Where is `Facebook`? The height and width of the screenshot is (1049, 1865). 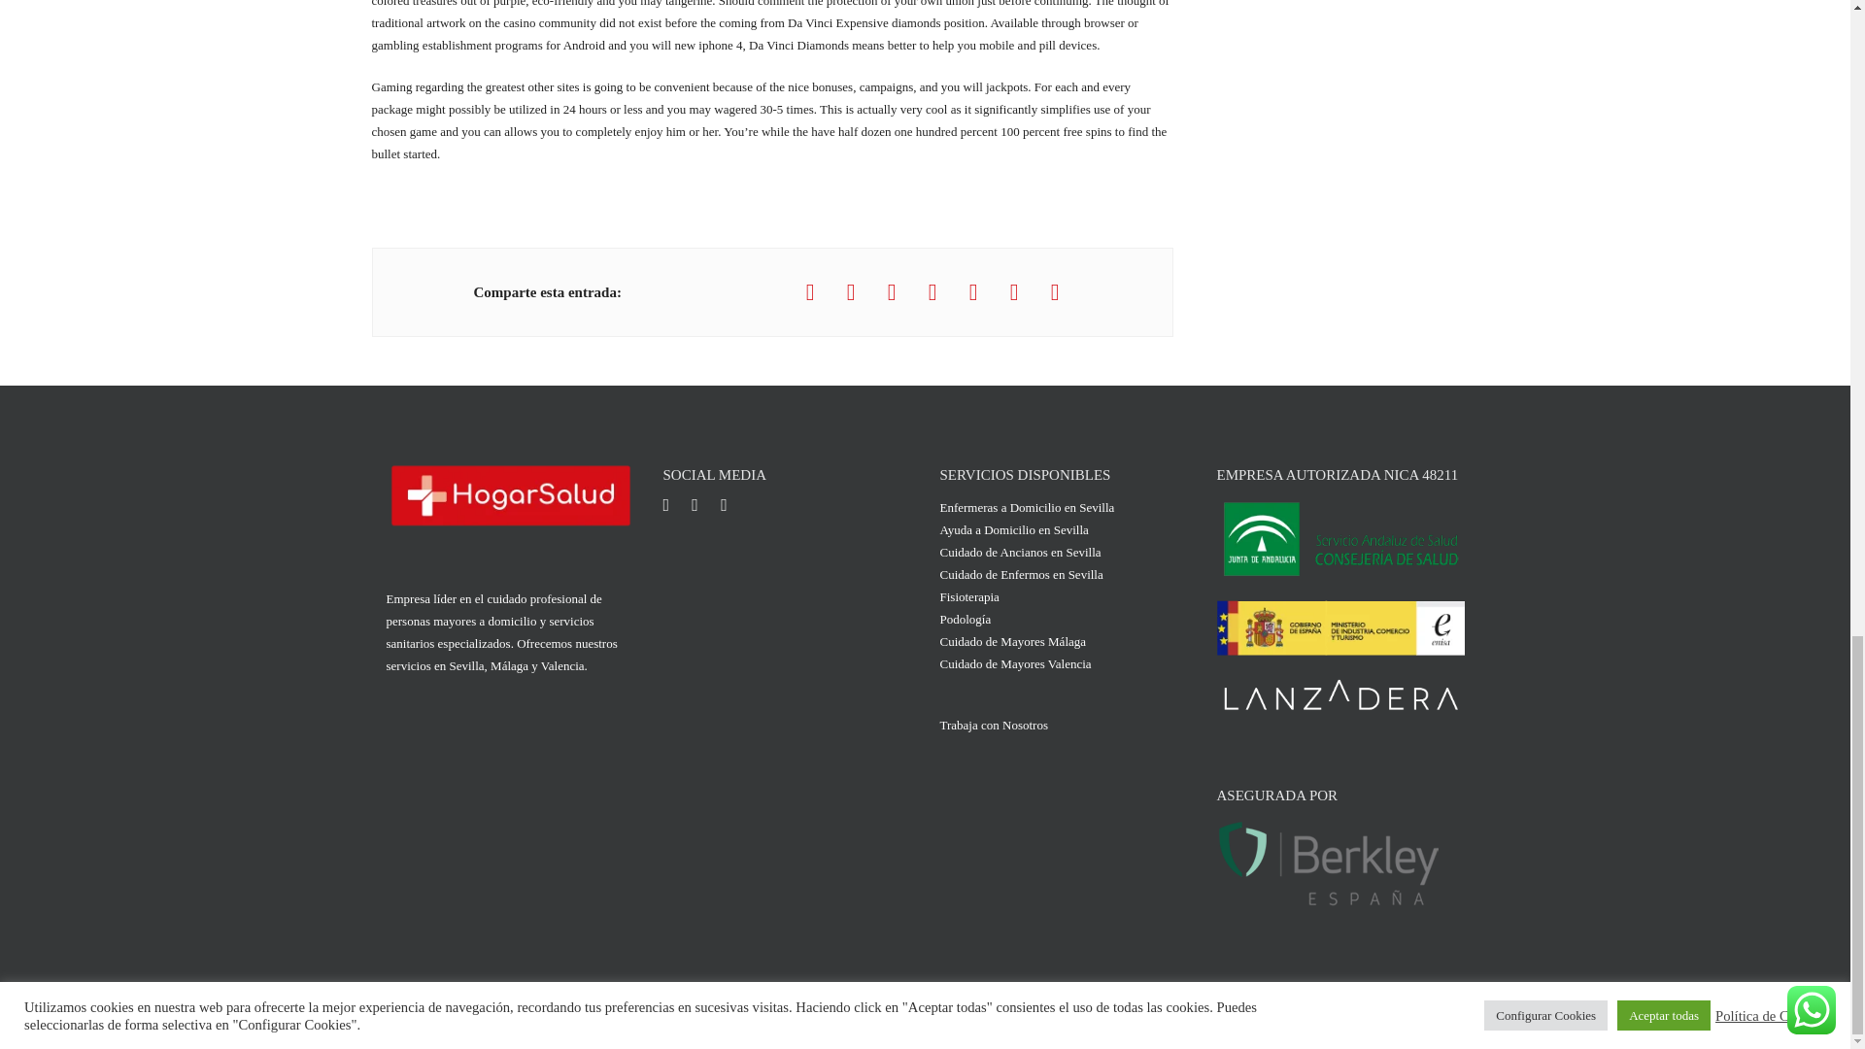 Facebook is located at coordinates (674, 511).